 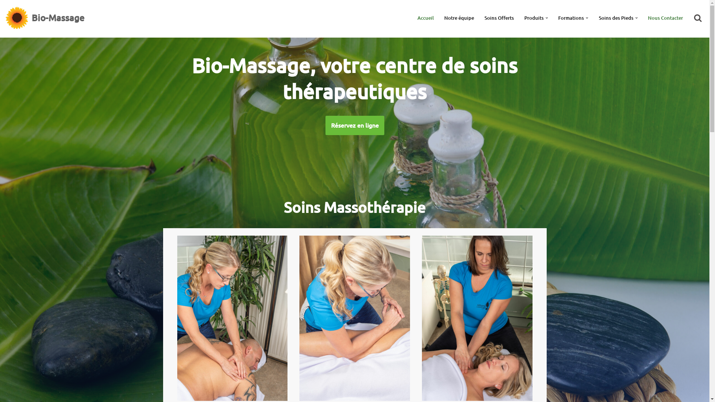 What do you see at coordinates (6, 16) in the screenshot?
I see `Aller au contenu` at bounding box center [6, 16].